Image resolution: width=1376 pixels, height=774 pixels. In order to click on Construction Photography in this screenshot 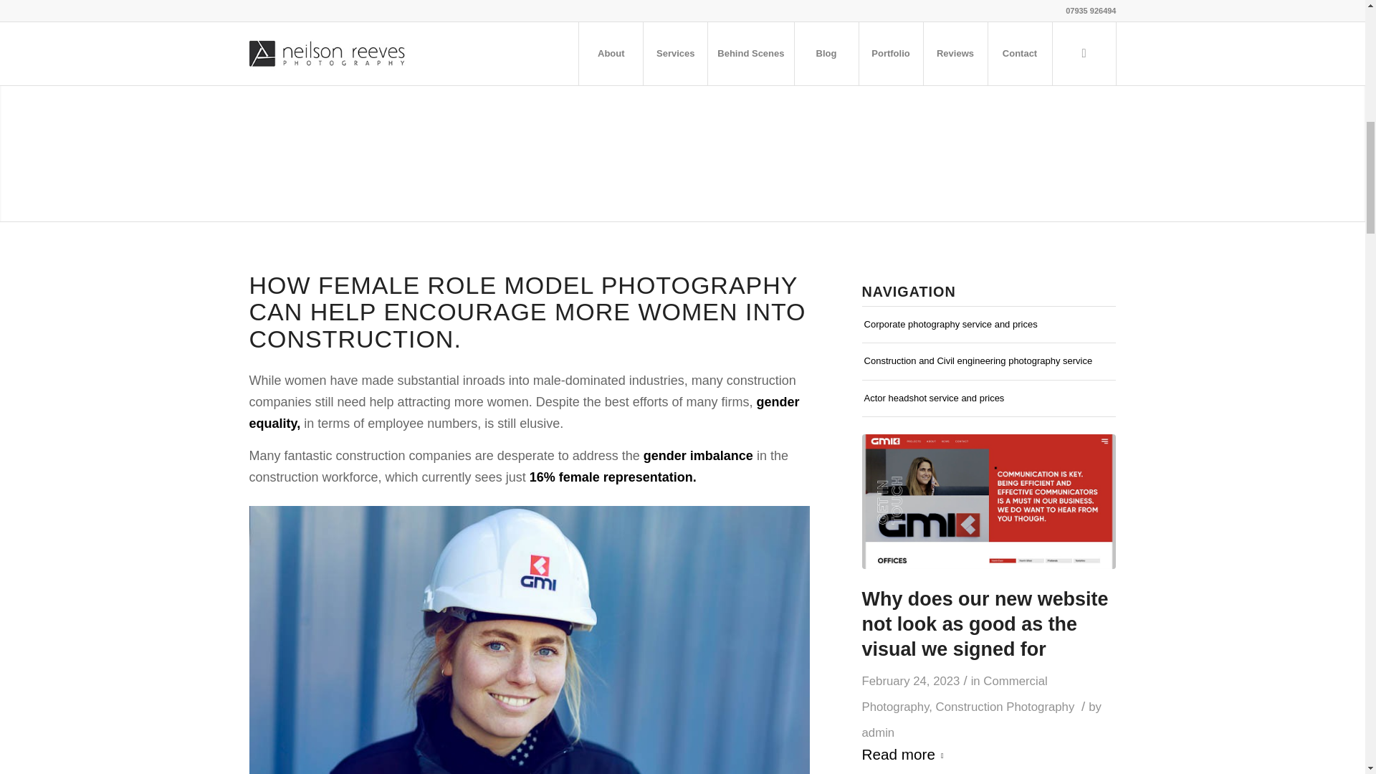, I will do `click(1005, 707)`.